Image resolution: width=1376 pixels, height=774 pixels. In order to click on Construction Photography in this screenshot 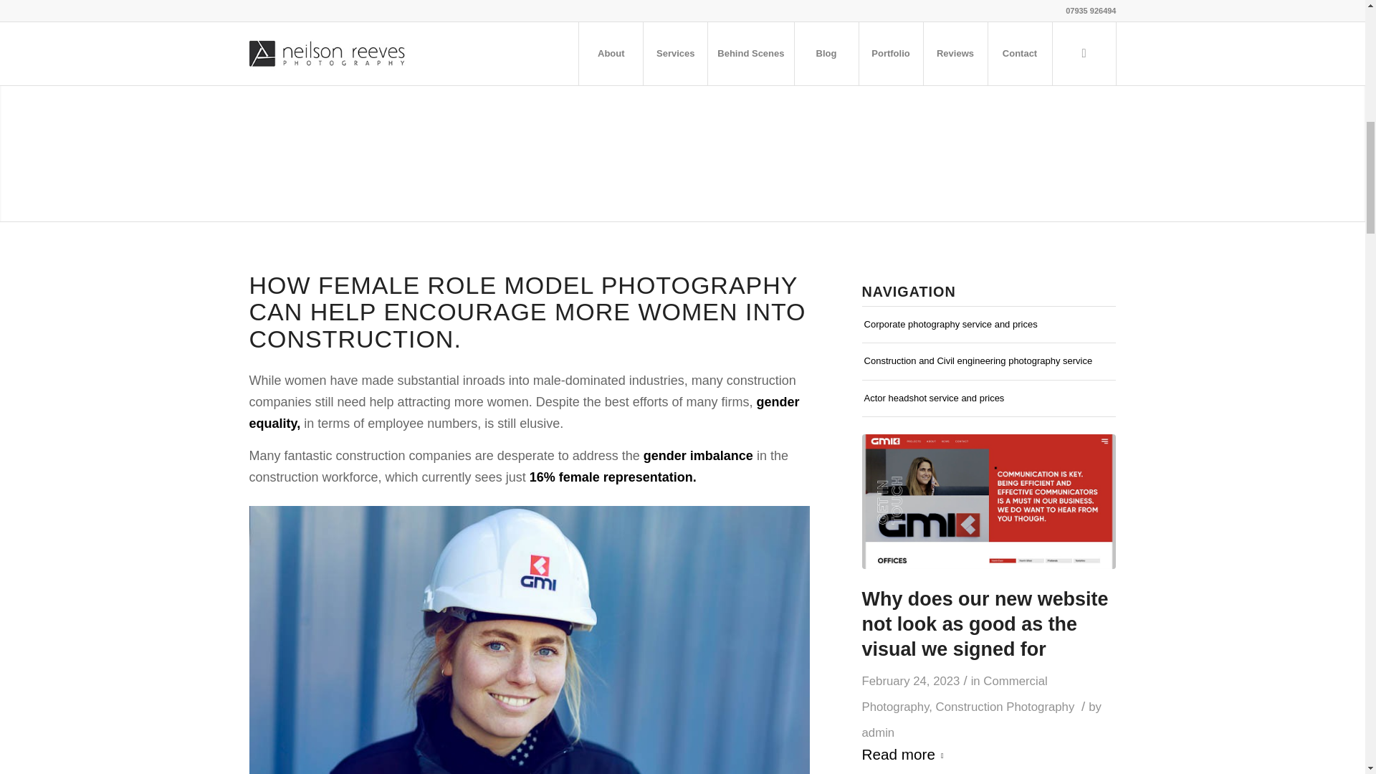, I will do `click(1005, 707)`.